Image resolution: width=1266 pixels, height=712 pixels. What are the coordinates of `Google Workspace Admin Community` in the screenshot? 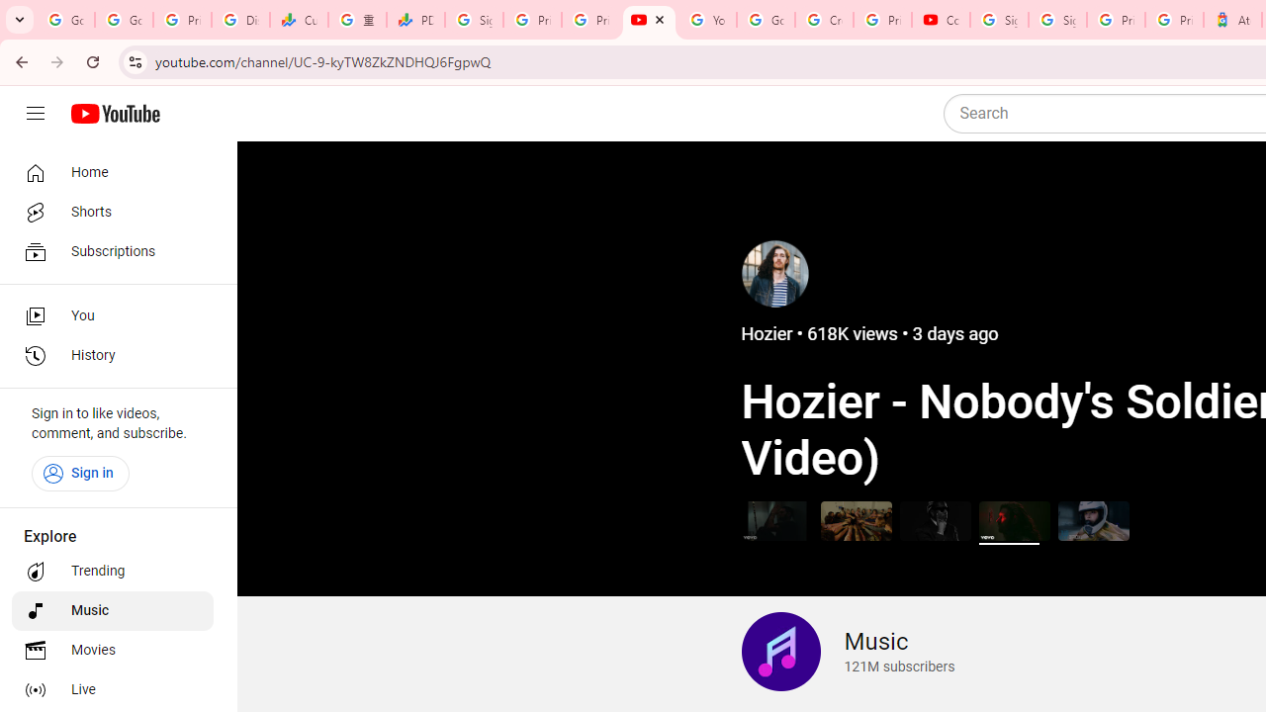 It's located at (65, 20).